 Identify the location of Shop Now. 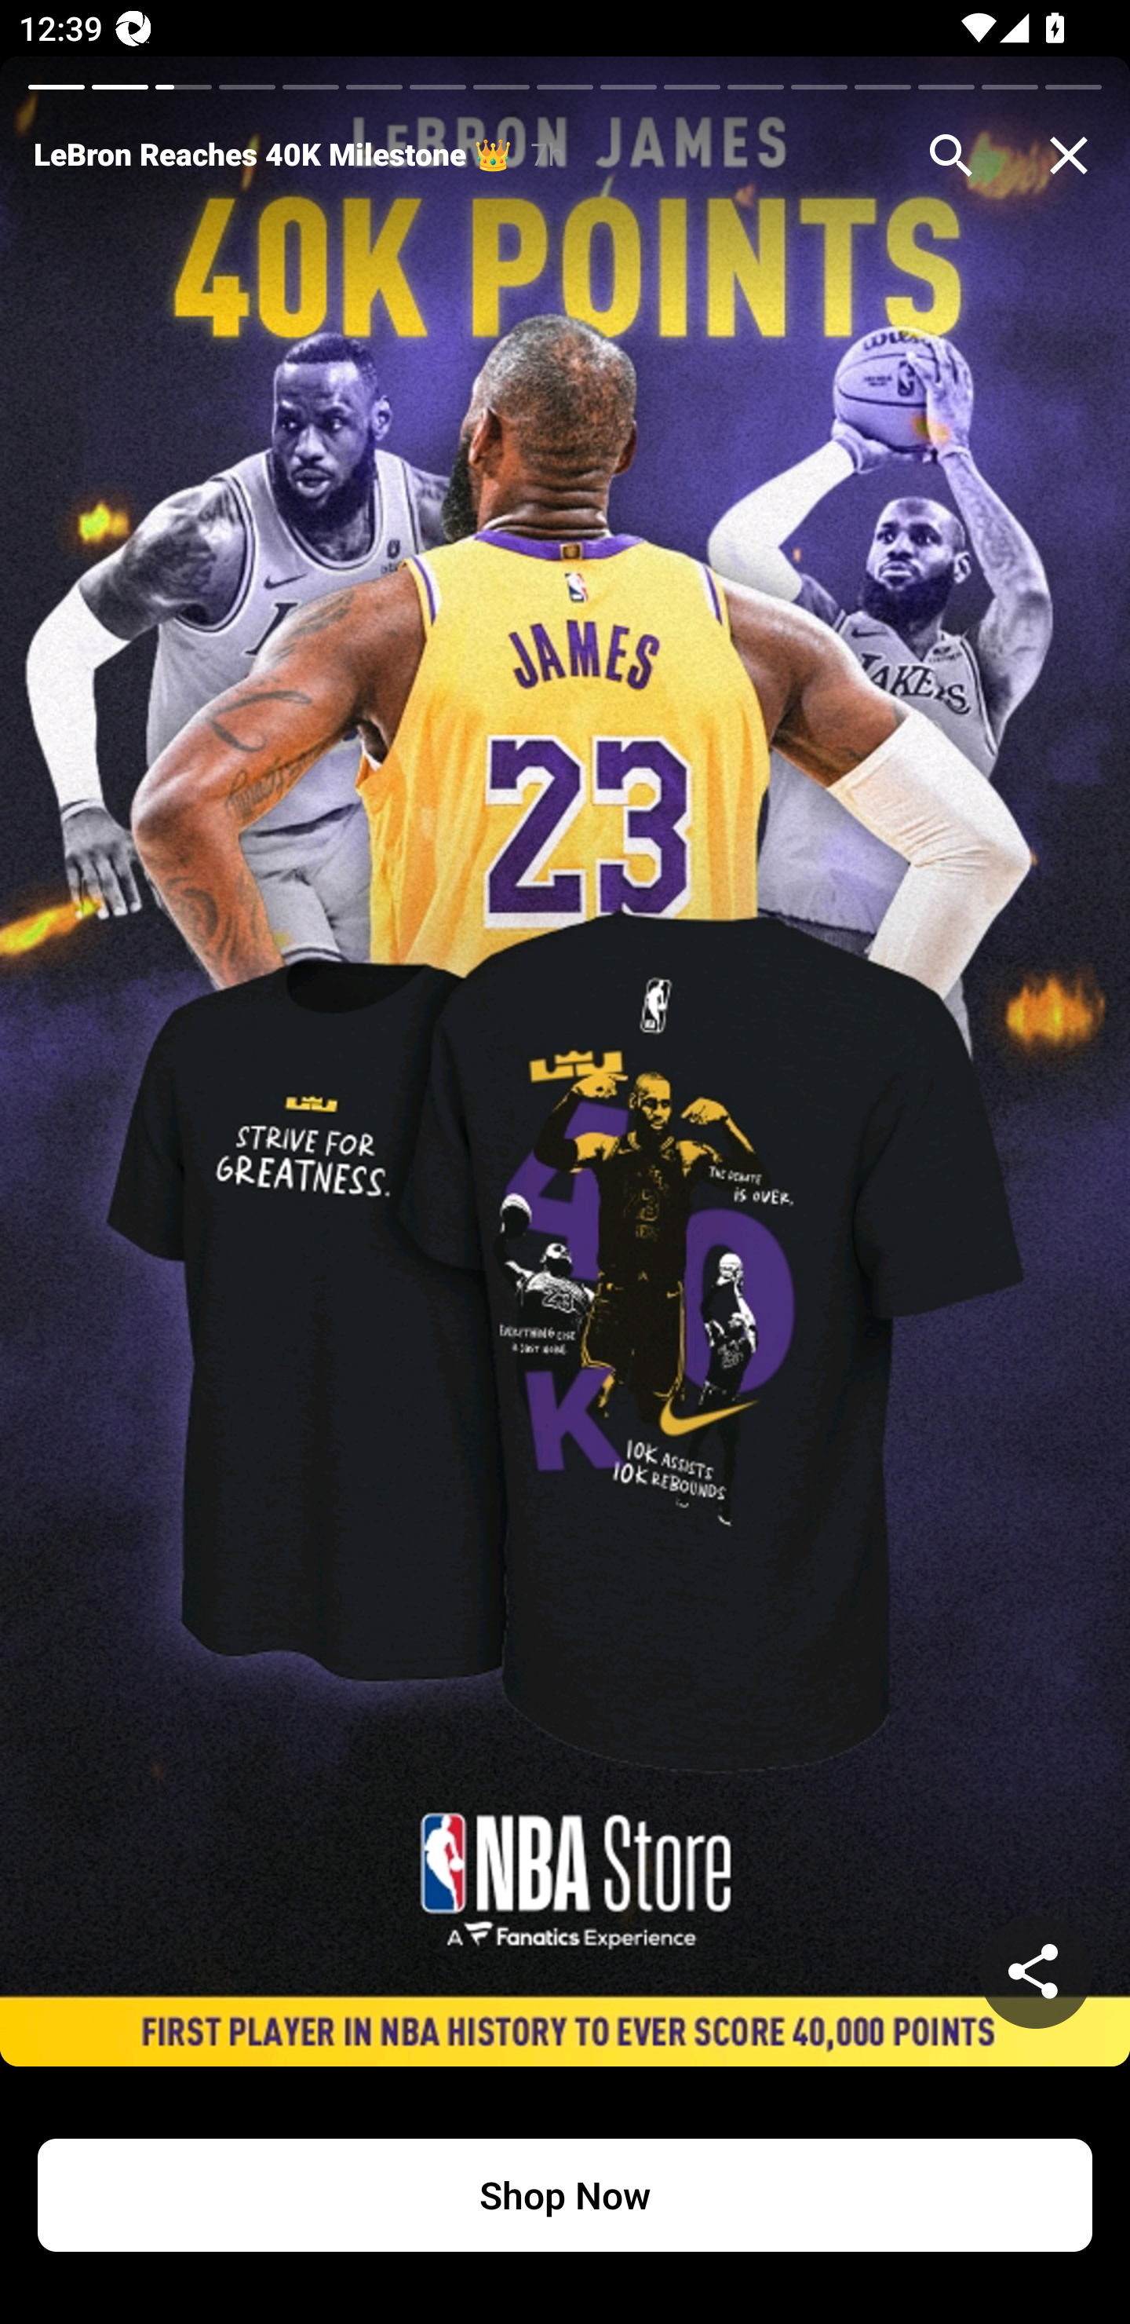
(565, 2195).